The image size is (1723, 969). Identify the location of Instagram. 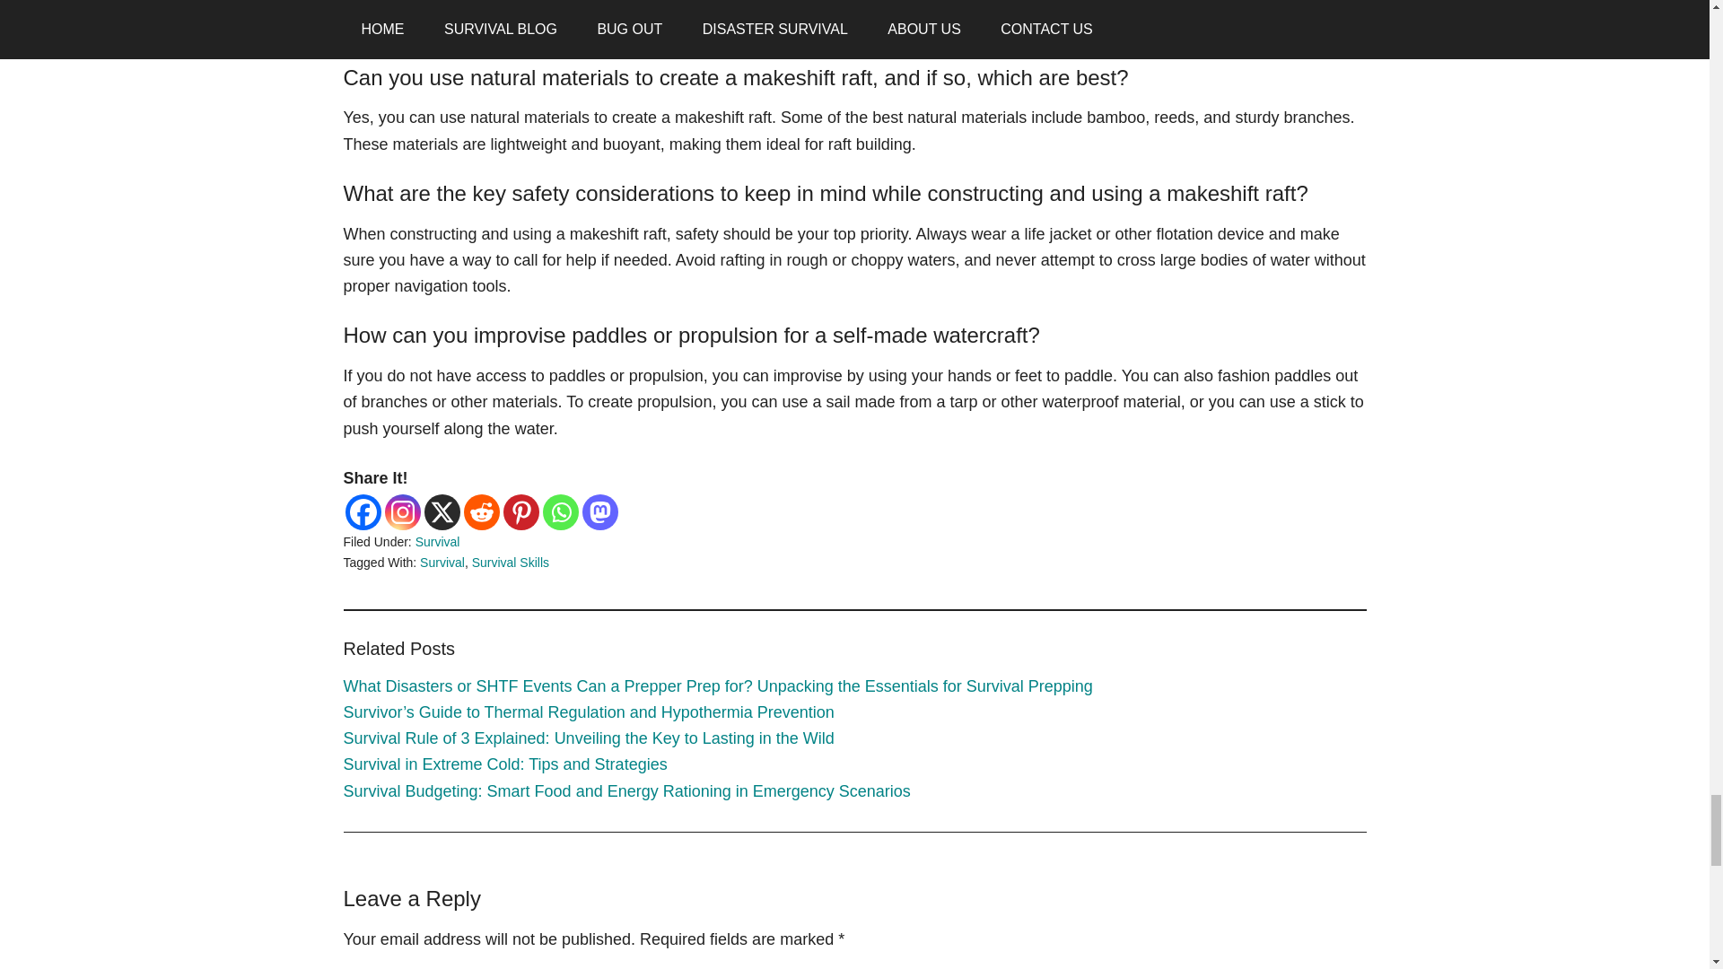
(402, 511).